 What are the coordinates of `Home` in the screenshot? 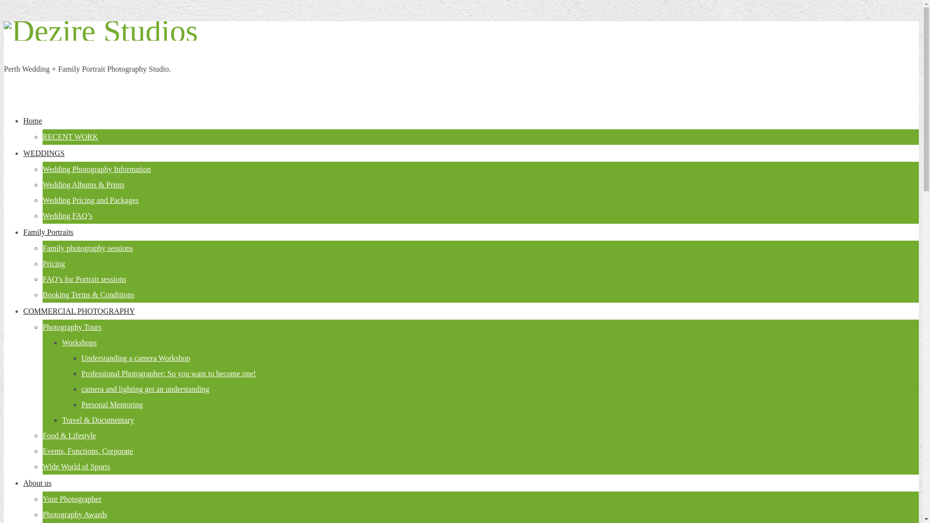 It's located at (33, 121).